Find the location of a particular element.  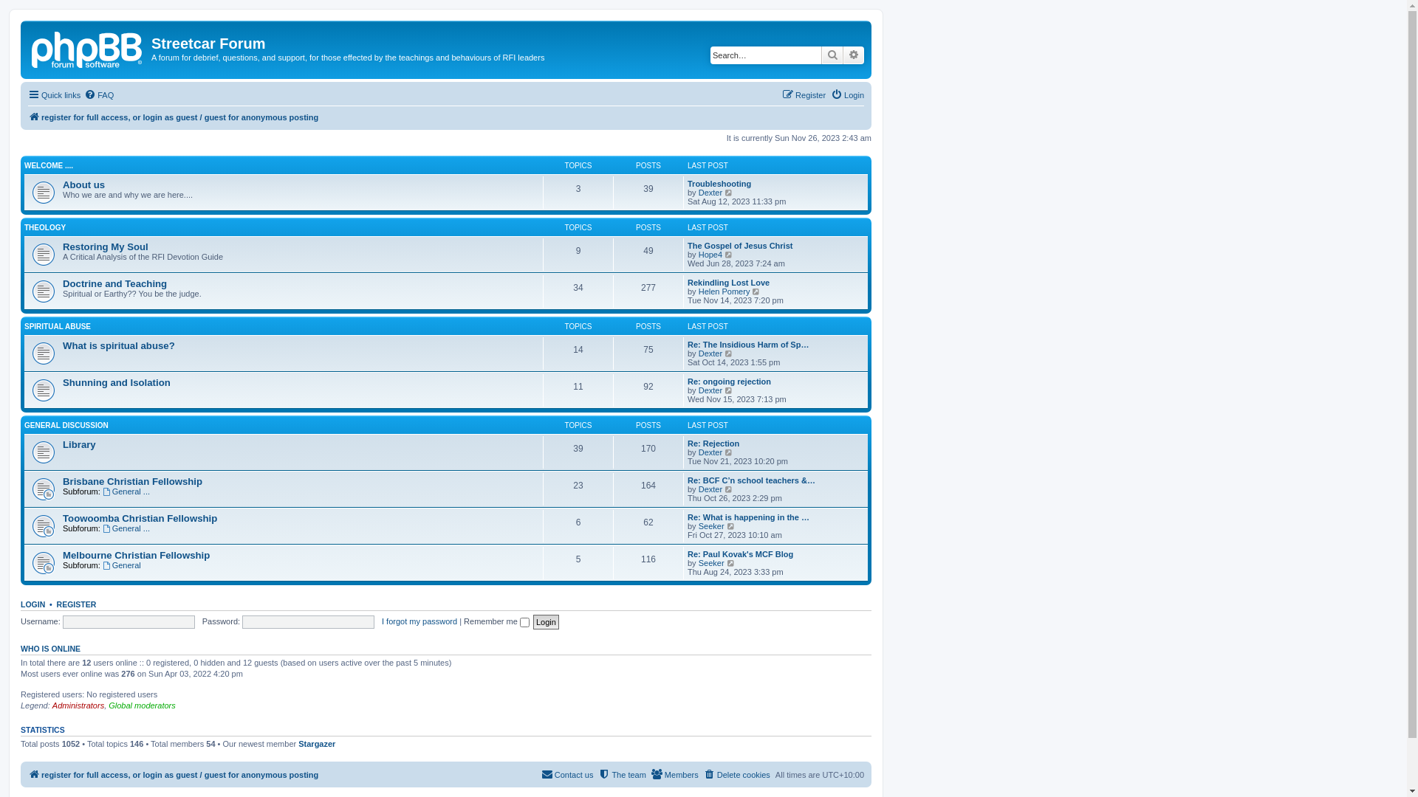

Re: Rejection is located at coordinates (713, 444).